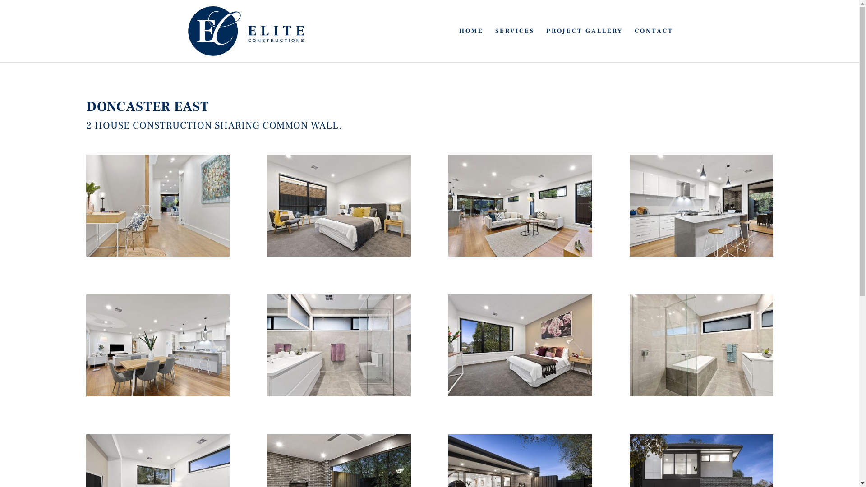  What do you see at coordinates (701, 396) in the screenshot?
I see `PhilipAve_8` at bounding box center [701, 396].